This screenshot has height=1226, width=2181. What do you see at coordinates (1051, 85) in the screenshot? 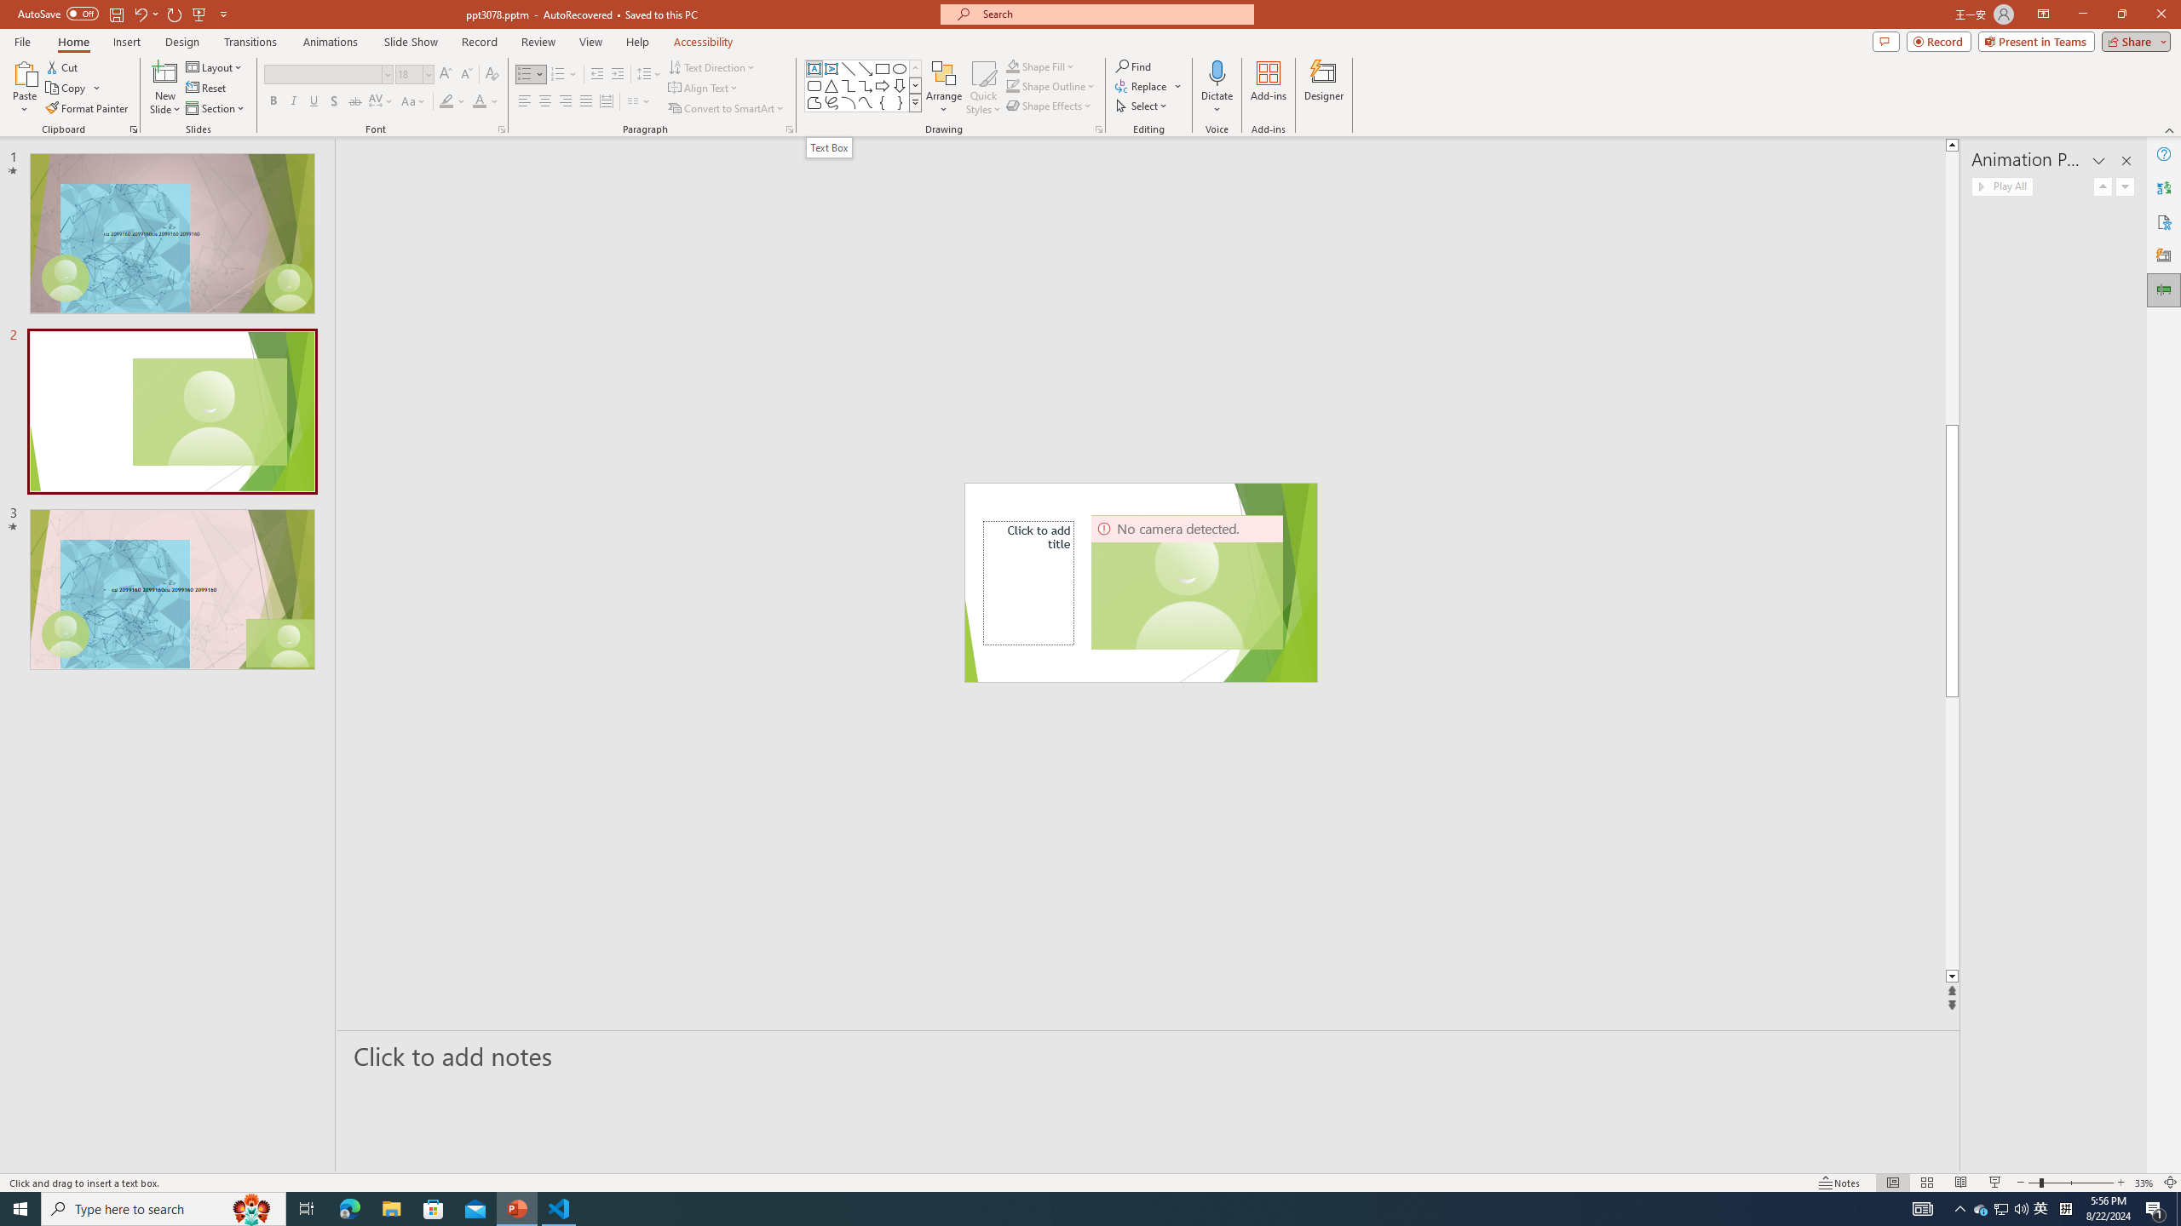
I see `Shape Outline` at bounding box center [1051, 85].